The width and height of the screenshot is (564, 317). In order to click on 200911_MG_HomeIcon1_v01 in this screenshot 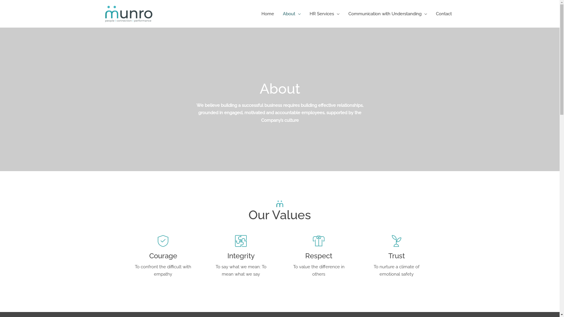, I will do `click(241, 241)`.